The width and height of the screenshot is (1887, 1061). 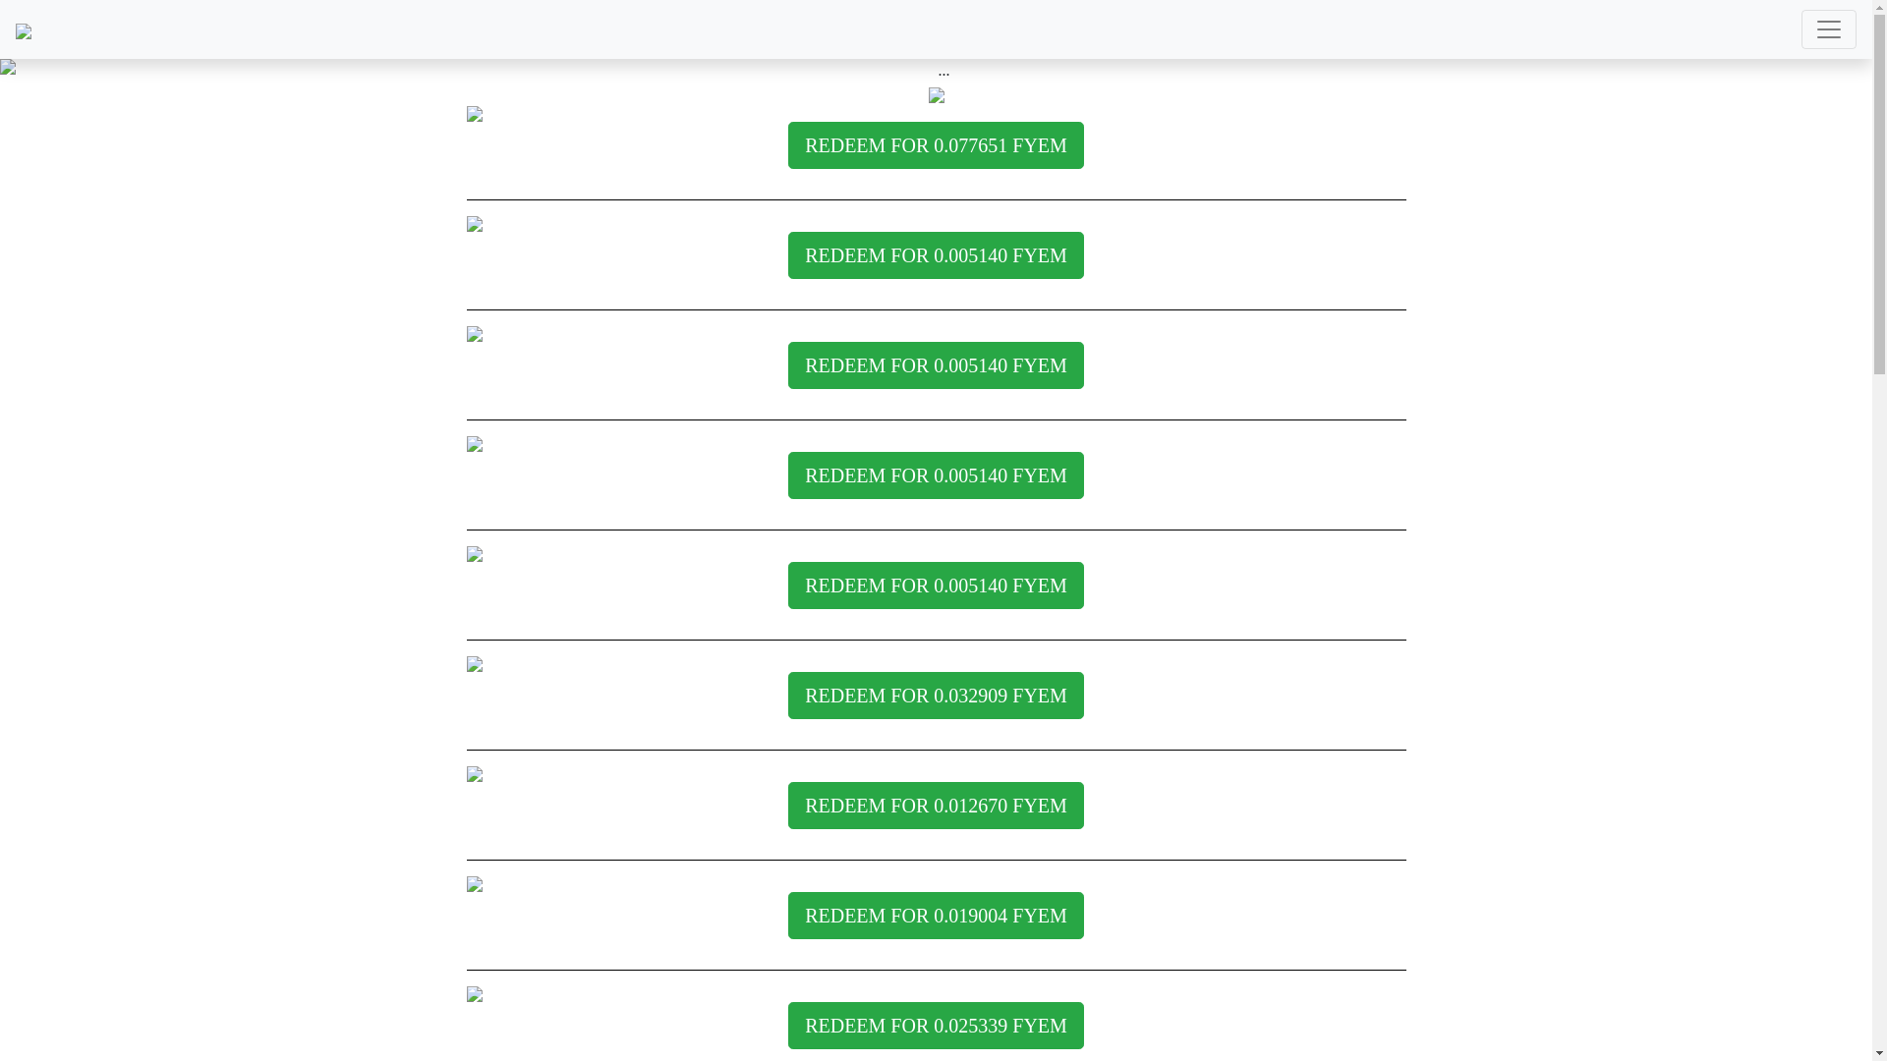 What do you see at coordinates (936, 586) in the screenshot?
I see `REDEEM FOR 0.005140 FYEM` at bounding box center [936, 586].